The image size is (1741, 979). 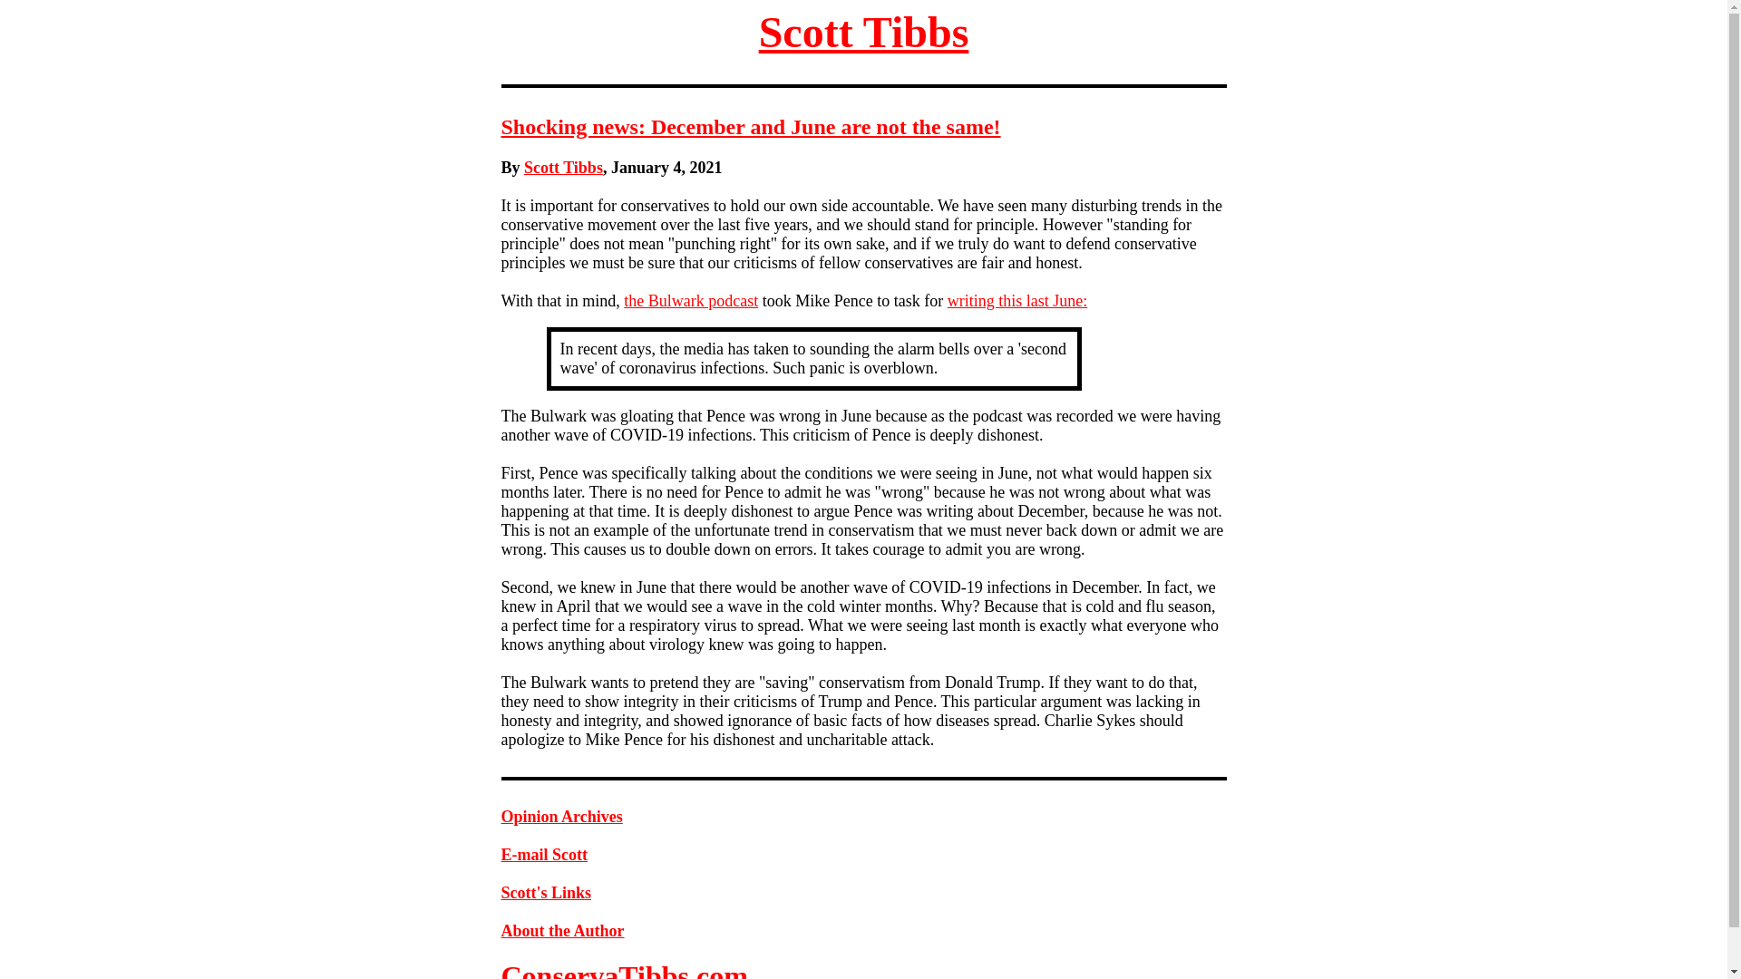 What do you see at coordinates (562, 930) in the screenshot?
I see `About the Author` at bounding box center [562, 930].